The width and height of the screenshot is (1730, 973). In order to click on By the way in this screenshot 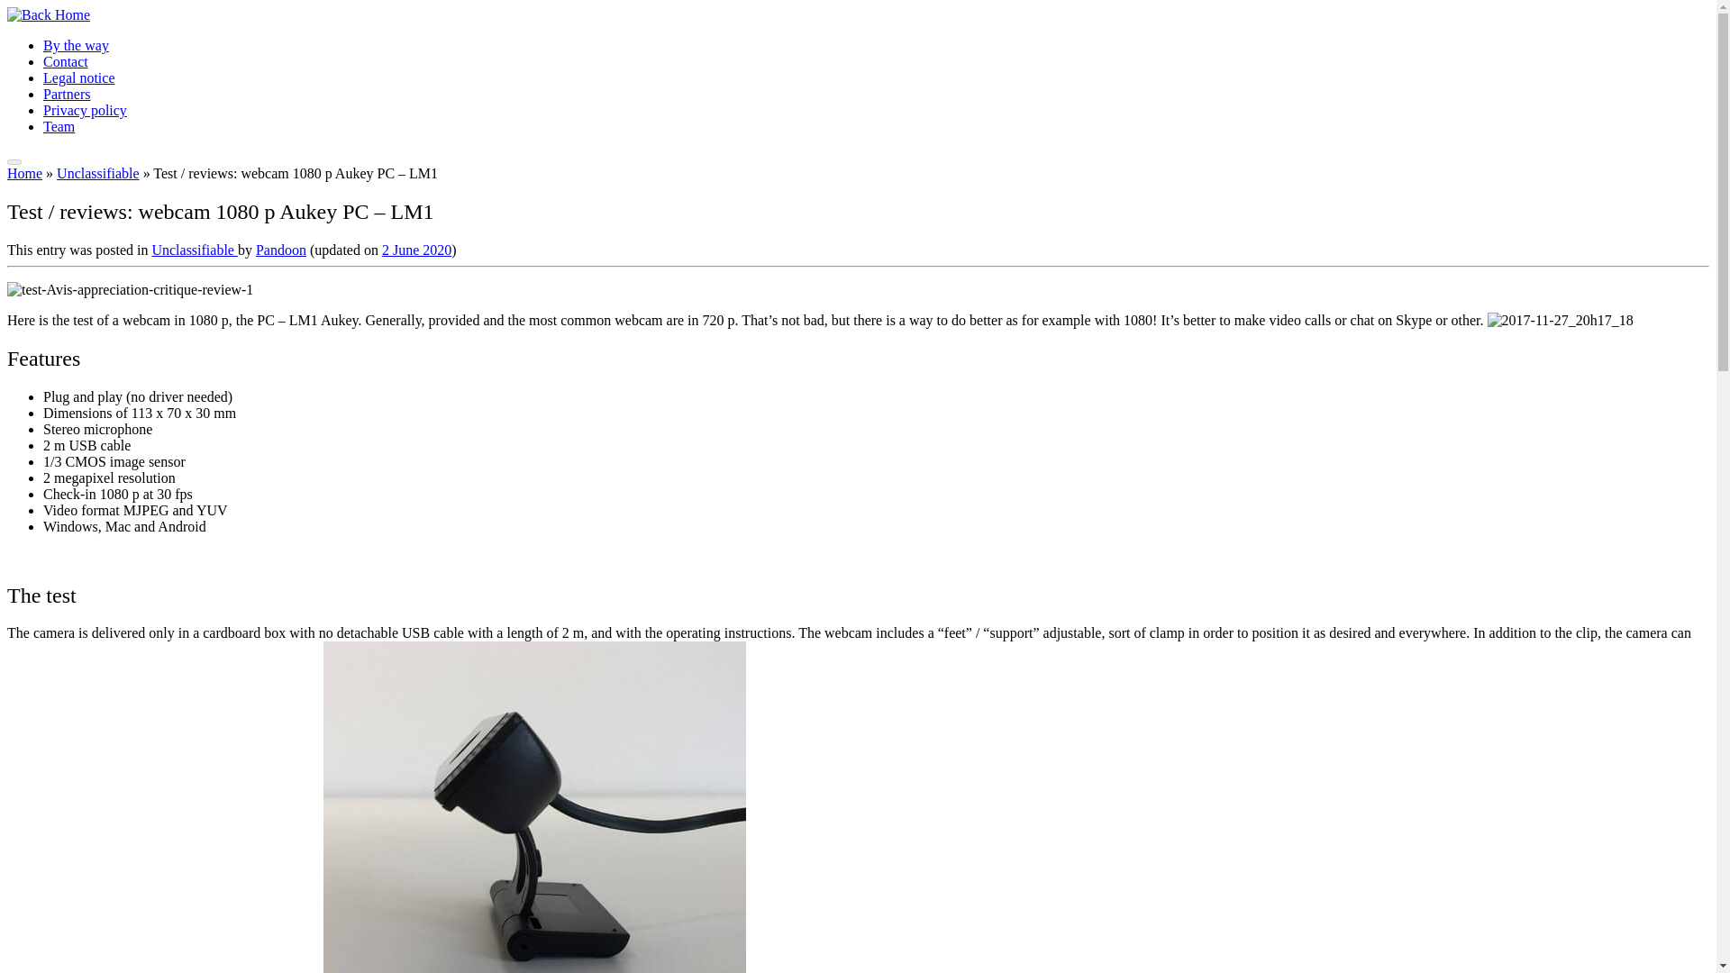, I will do `click(76, 45)`.